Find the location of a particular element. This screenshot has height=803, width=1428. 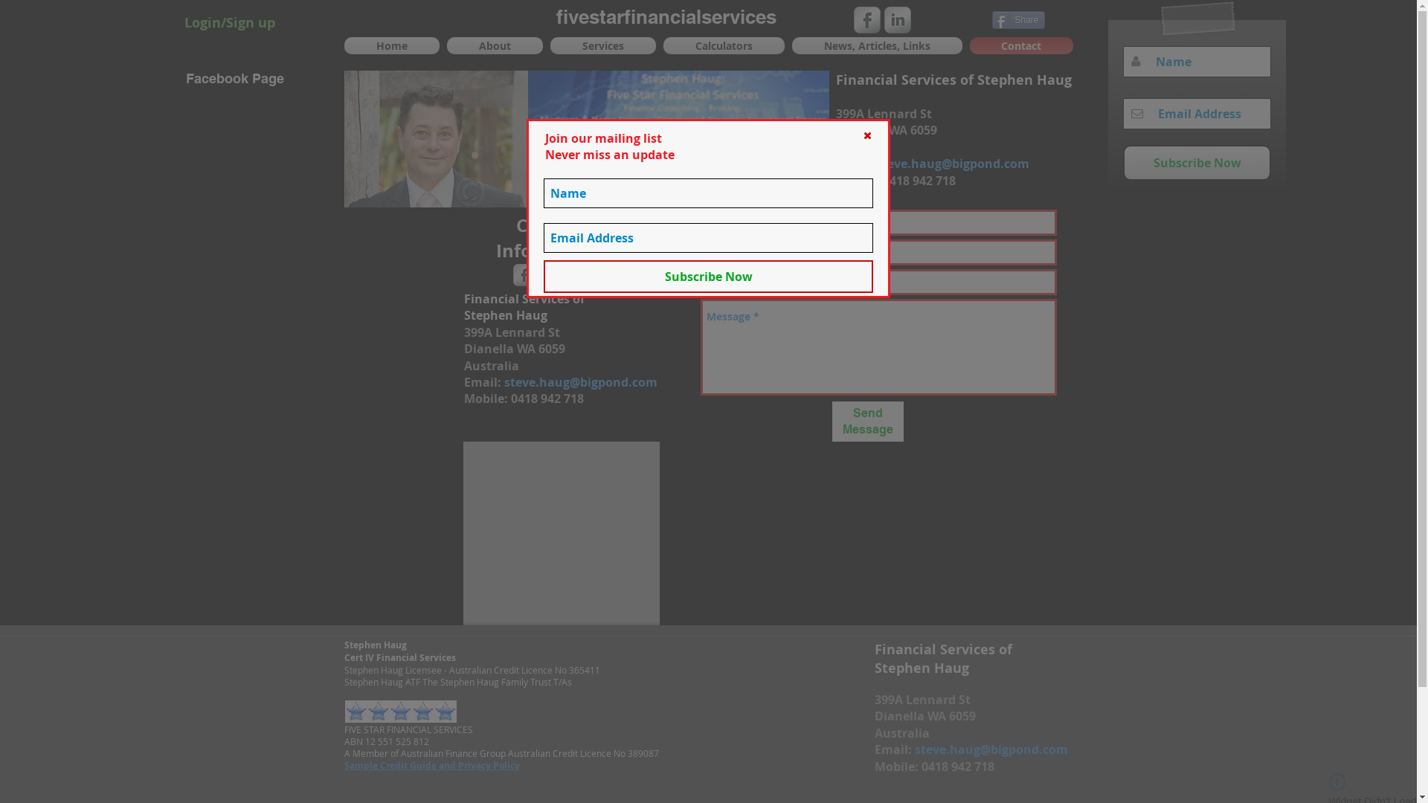

Email: is located at coordinates (895, 749).